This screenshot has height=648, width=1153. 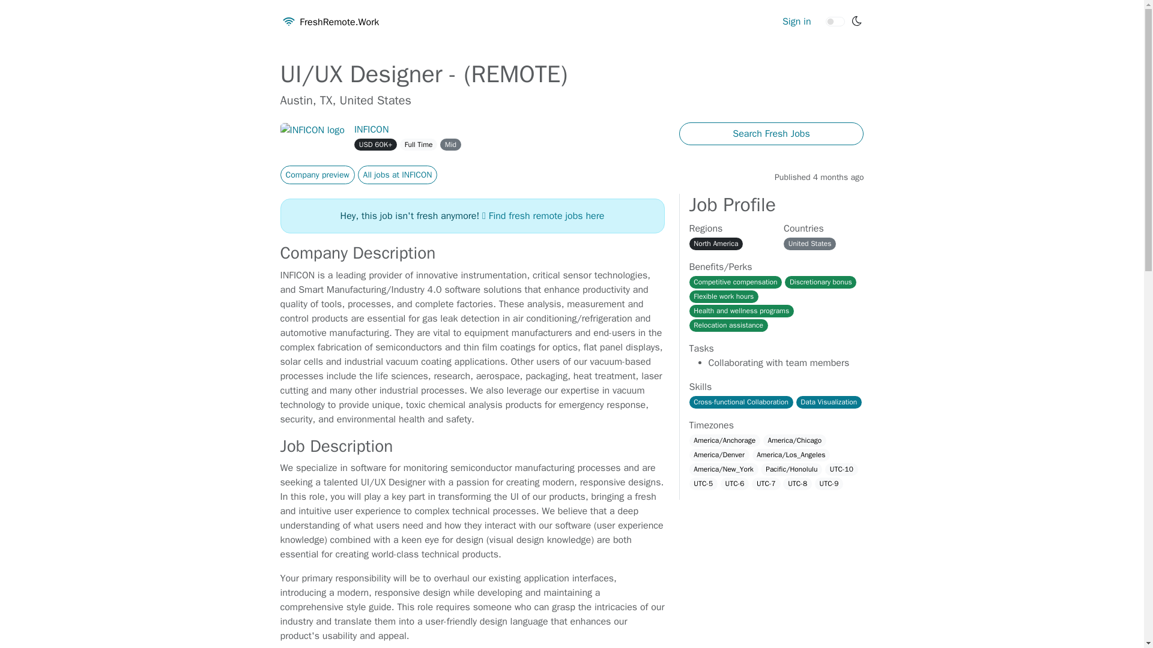 I want to click on UTC-9, so click(x=829, y=484).